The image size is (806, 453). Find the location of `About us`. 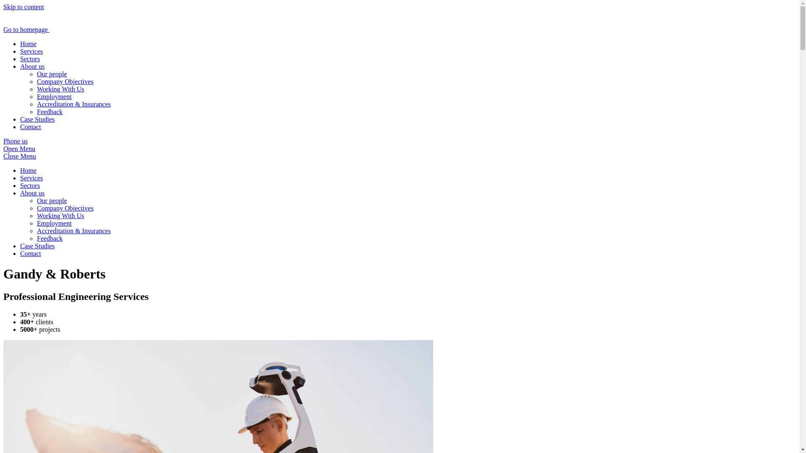

About us is located at coordinates (32, 66).